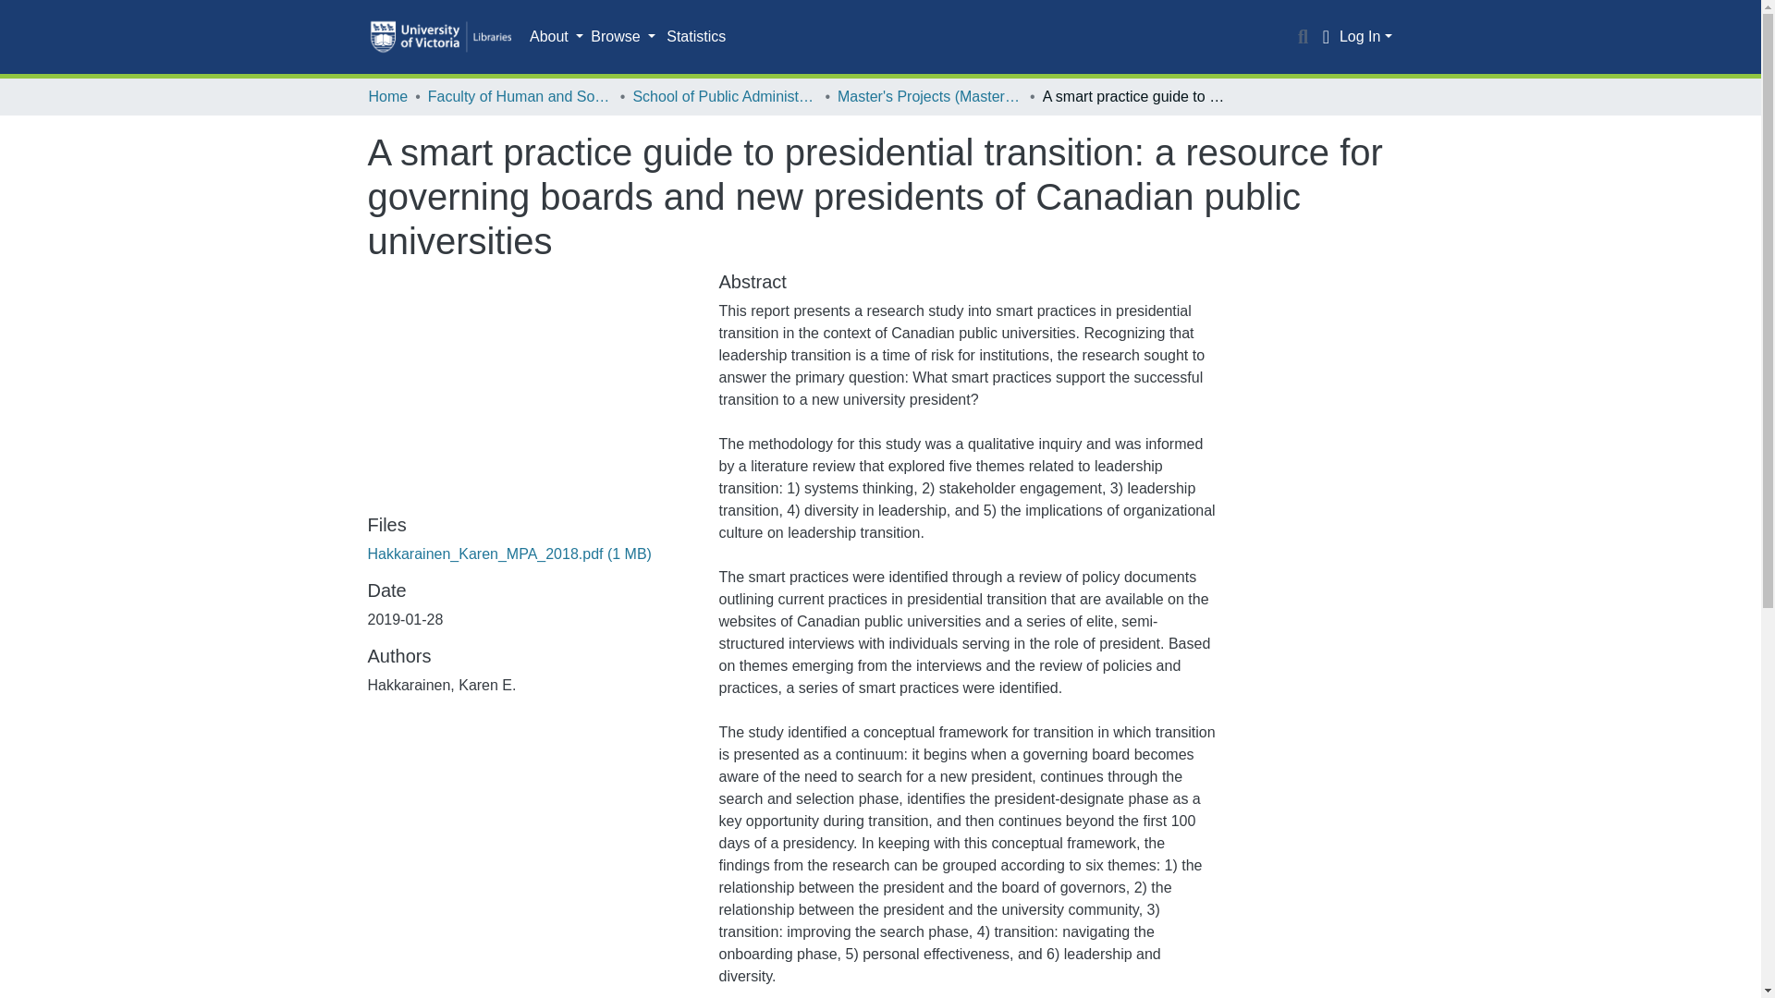 Image resolution: width=1775 pixels, height=998 pixels. Describe the element at coordinates (557, 37) in the screenshot. I see `About` at that location.